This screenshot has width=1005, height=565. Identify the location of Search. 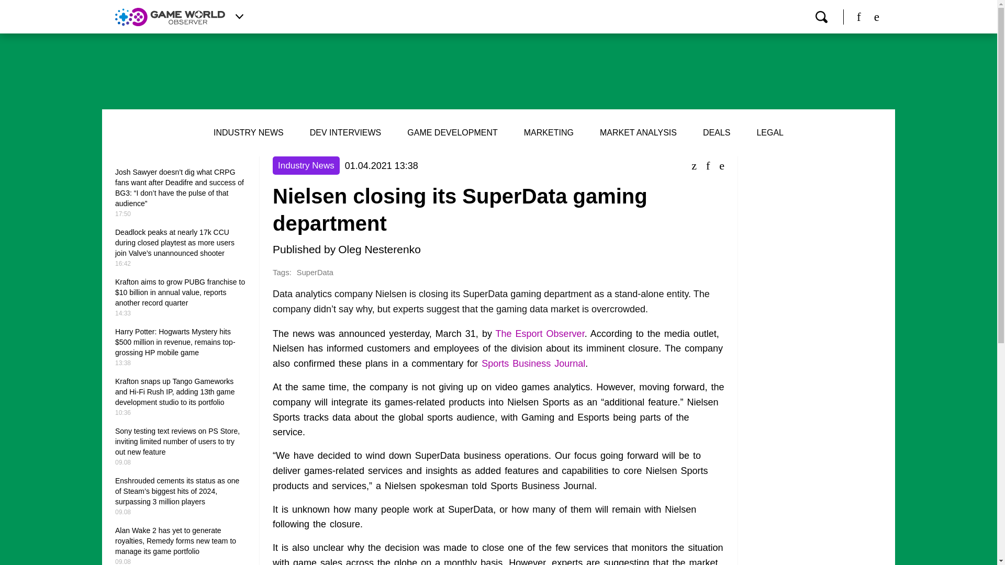
(821, 17).